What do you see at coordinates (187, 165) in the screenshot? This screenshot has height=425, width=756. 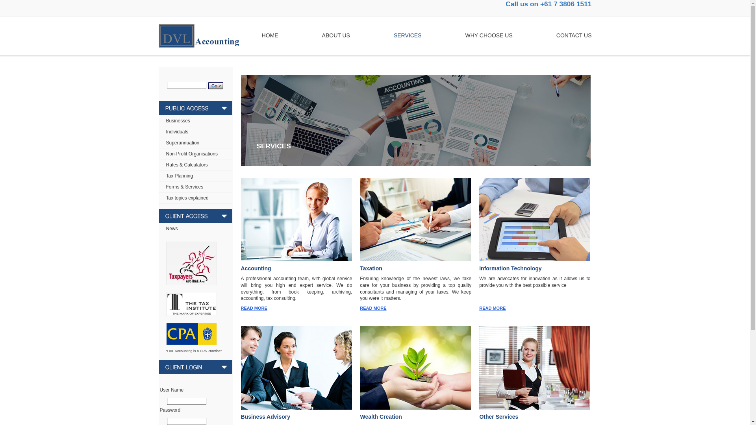 I see `Rates & Calculators` at bounding box center [187, 165].